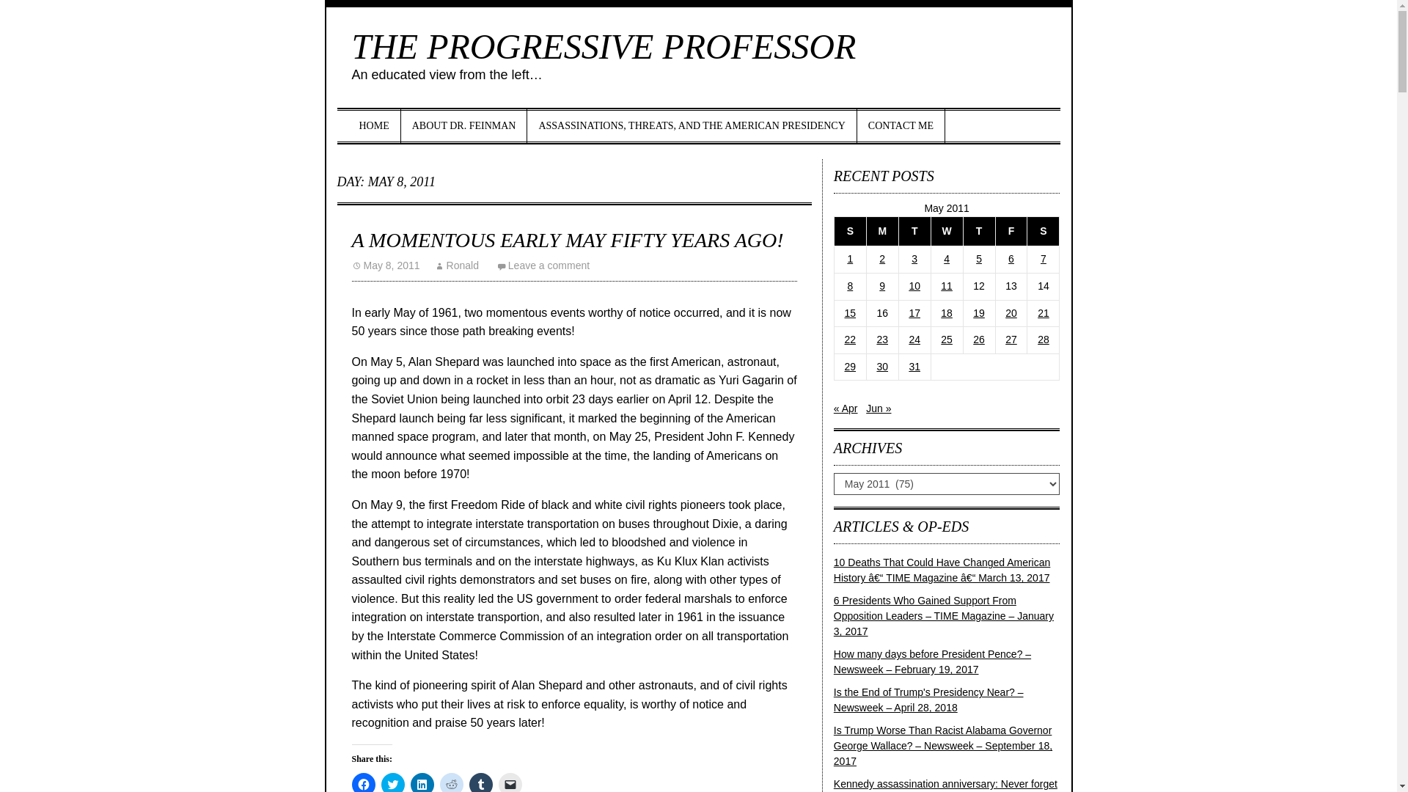 Image resolution: width=1408 pixels, height=792 pixels. Describe the element at coordinates (386, 265) in the screenshot. I see `8:36 pm` at that location.